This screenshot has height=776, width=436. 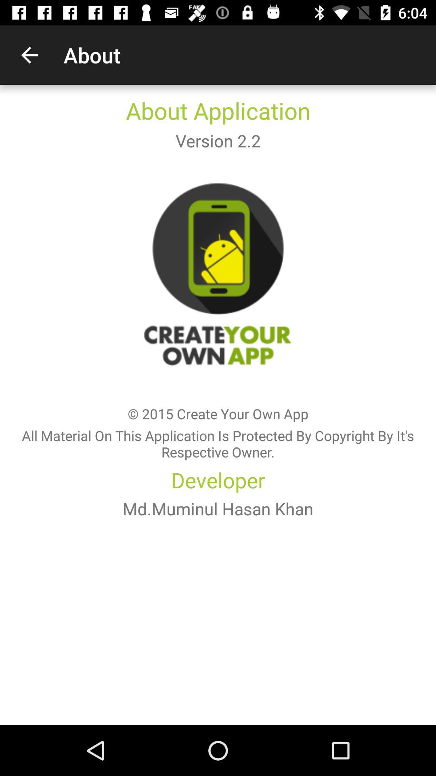 What do you see at coordinates (29, 55) in the screenshot?
I see `select icon above about application` at bounding box center [29, 55].